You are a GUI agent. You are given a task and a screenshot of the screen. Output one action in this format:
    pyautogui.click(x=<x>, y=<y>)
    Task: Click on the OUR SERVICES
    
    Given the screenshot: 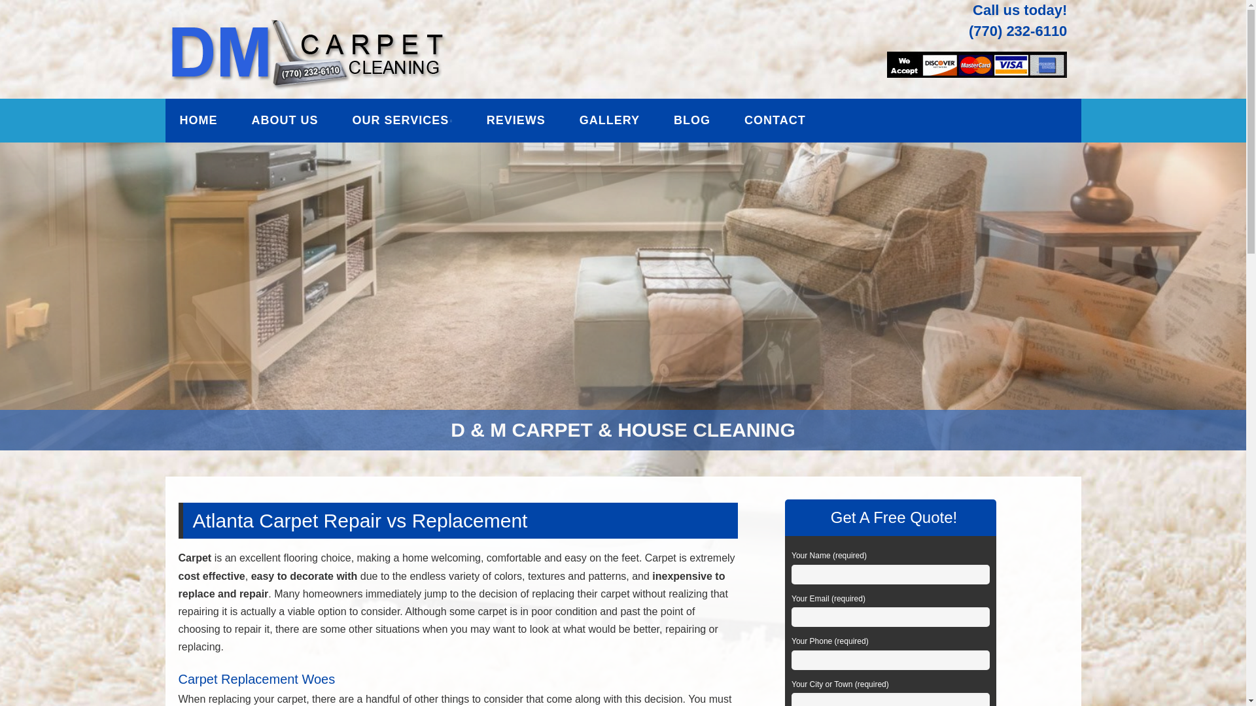 What is the action you would take?
    pyautogui.click(x=402, y=120)
    